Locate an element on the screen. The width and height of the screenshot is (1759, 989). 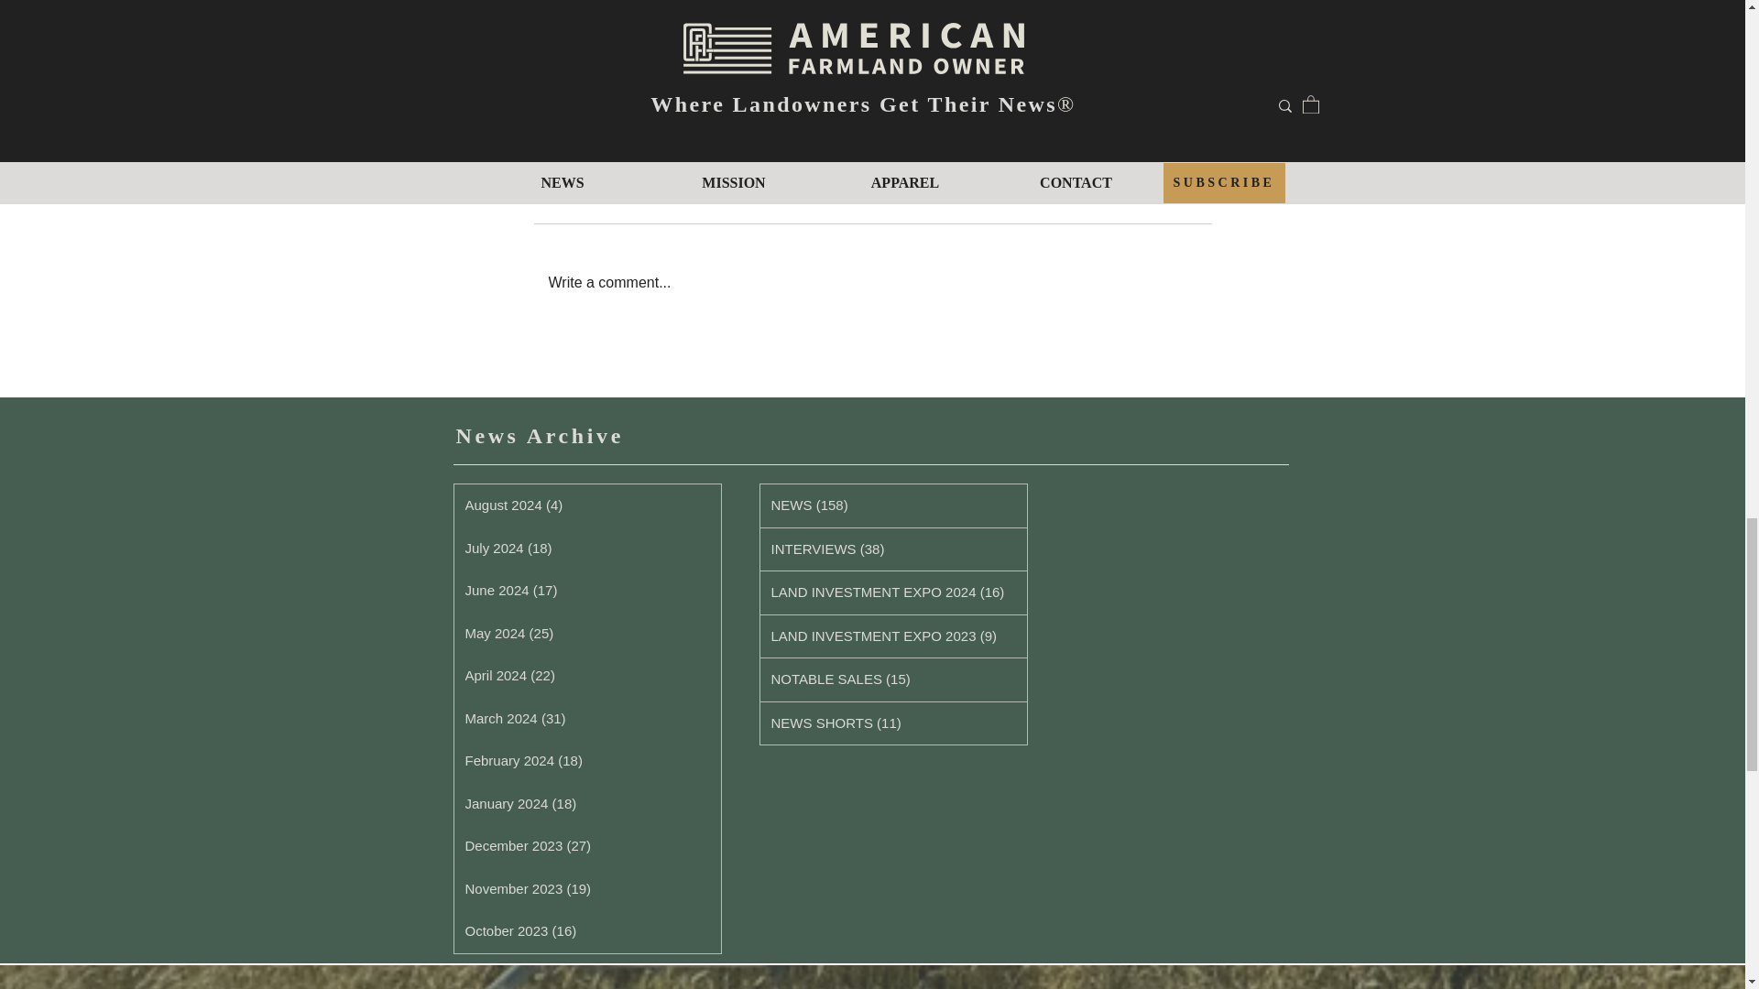
Write a comment... is located at coordinates (872, 282).